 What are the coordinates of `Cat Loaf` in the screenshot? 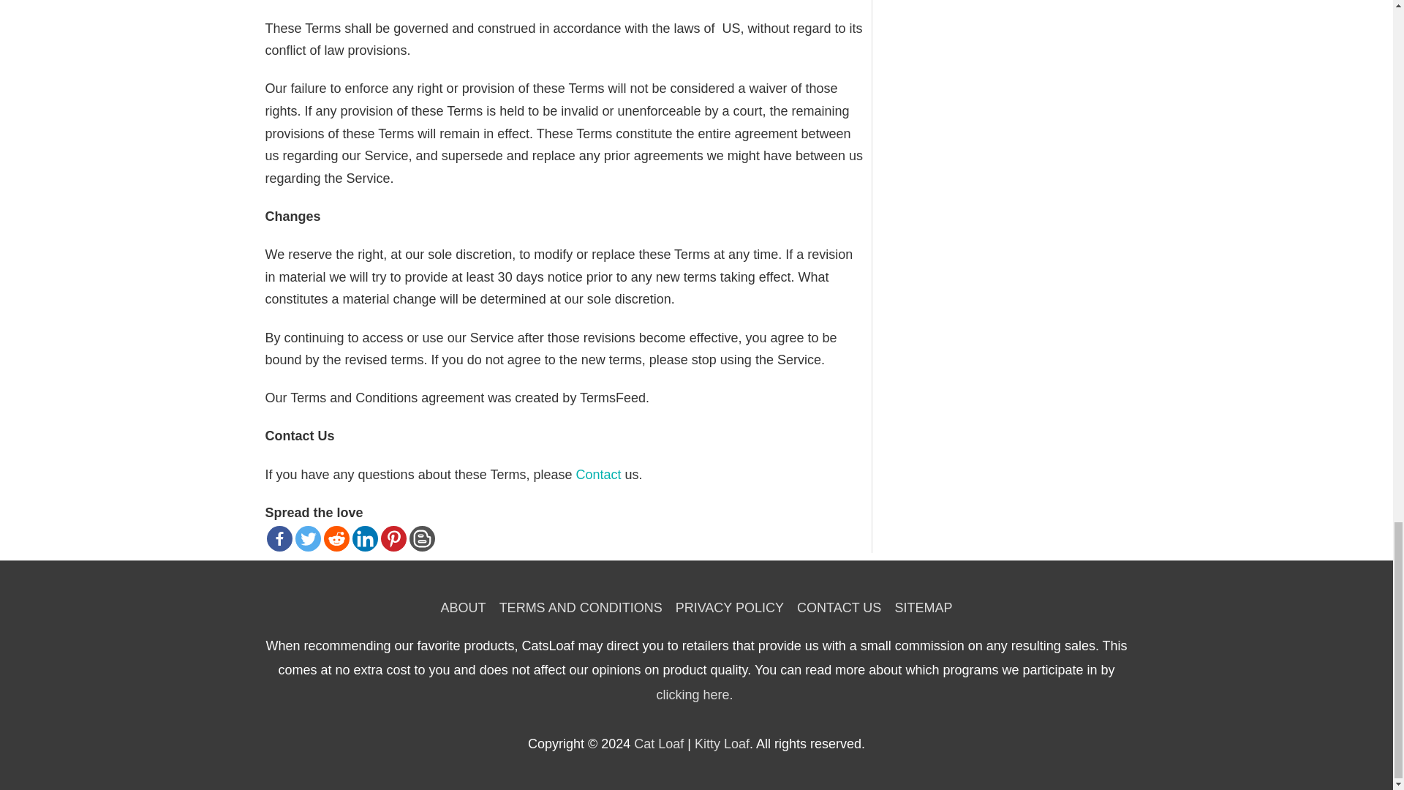 It's located at (659, 743).